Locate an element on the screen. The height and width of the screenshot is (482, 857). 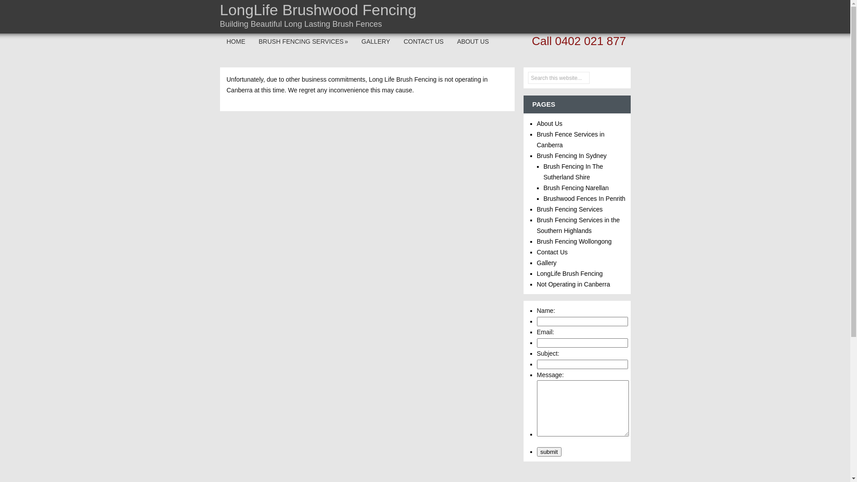
LongLife Brushwood Fencing is located at coordinates (318, 10).